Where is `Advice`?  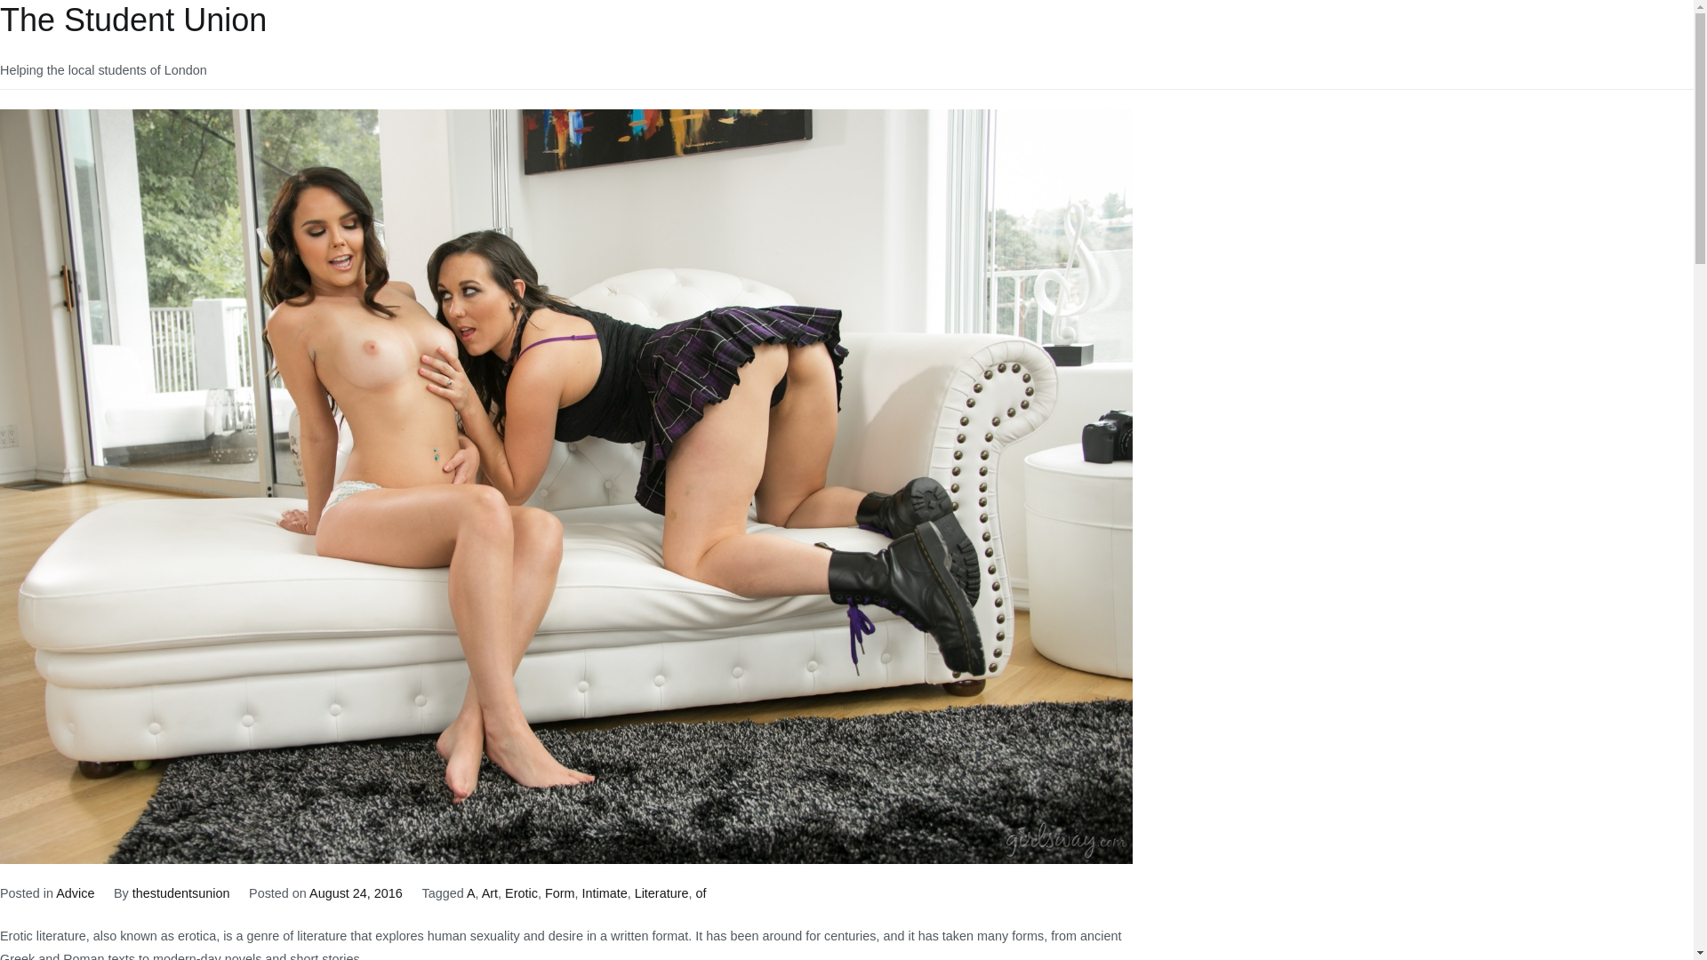
Advice is located at coordinates (75, 892).